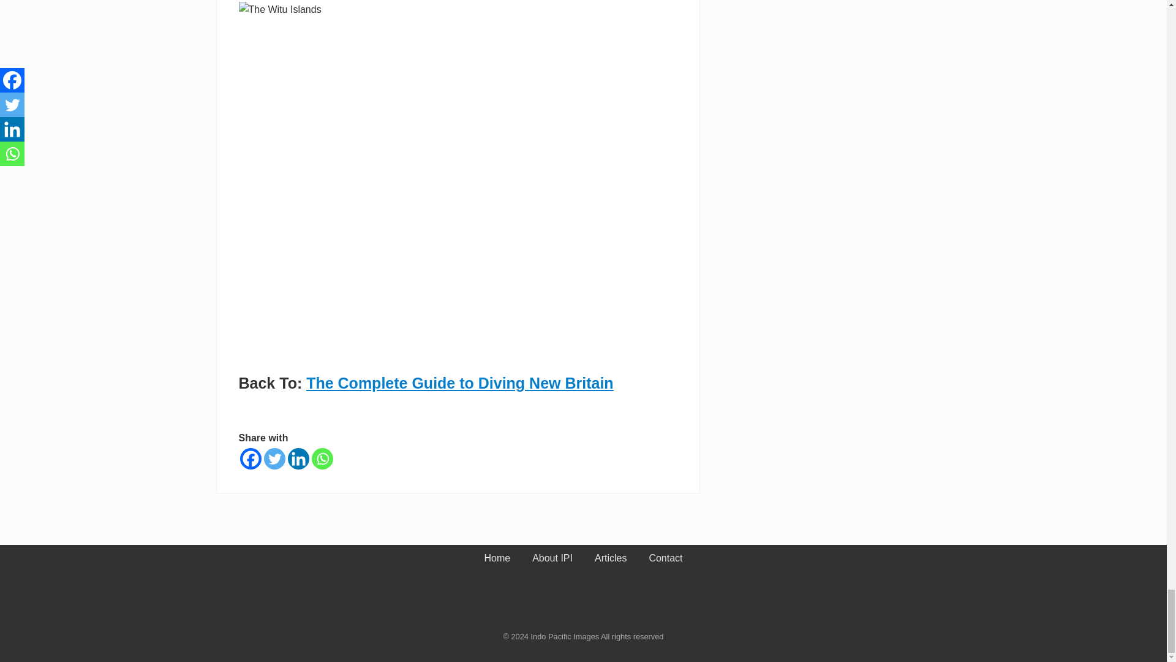 The image size is (1176, 662). What do you see at coordinates (250, 458) in the screenshot?
I see `Facebook` at bounding box center [250, 458].